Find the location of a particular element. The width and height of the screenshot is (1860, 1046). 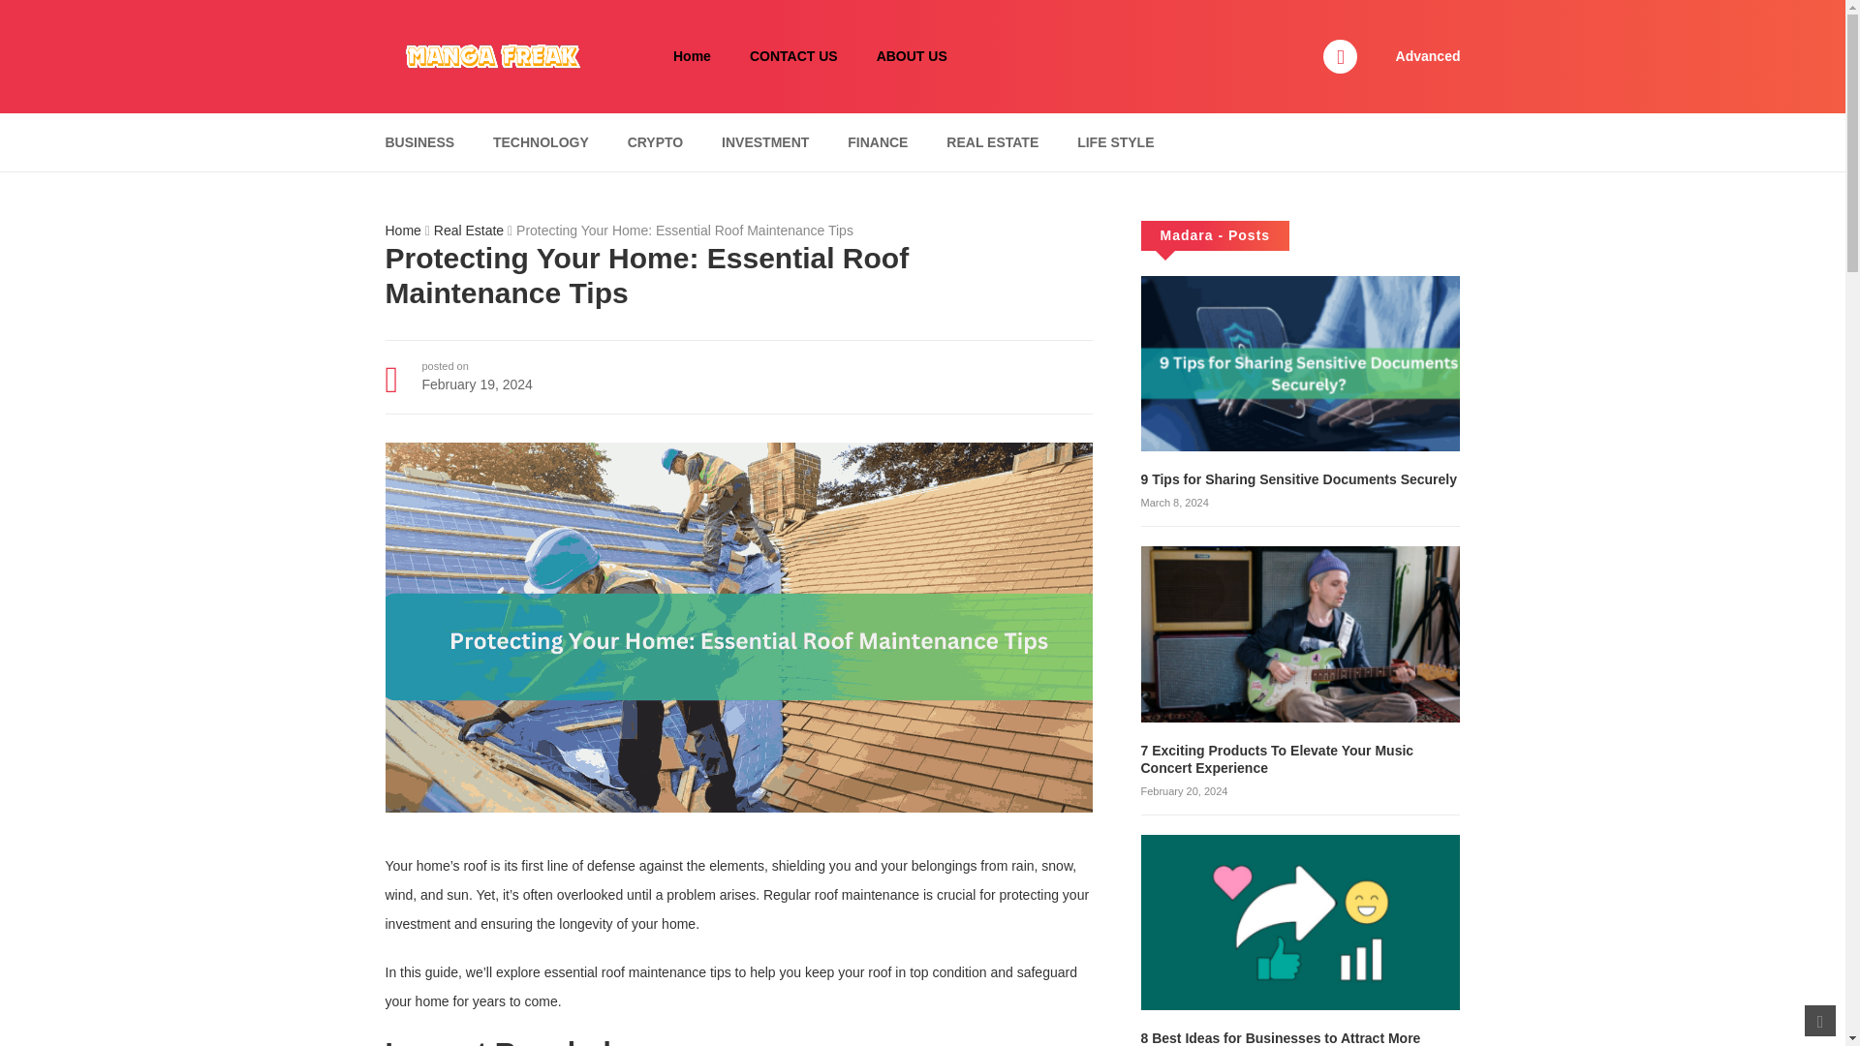

7 Exciting Products To Elevate Your Music Concert Experience is located at coordinates (1300, 633).